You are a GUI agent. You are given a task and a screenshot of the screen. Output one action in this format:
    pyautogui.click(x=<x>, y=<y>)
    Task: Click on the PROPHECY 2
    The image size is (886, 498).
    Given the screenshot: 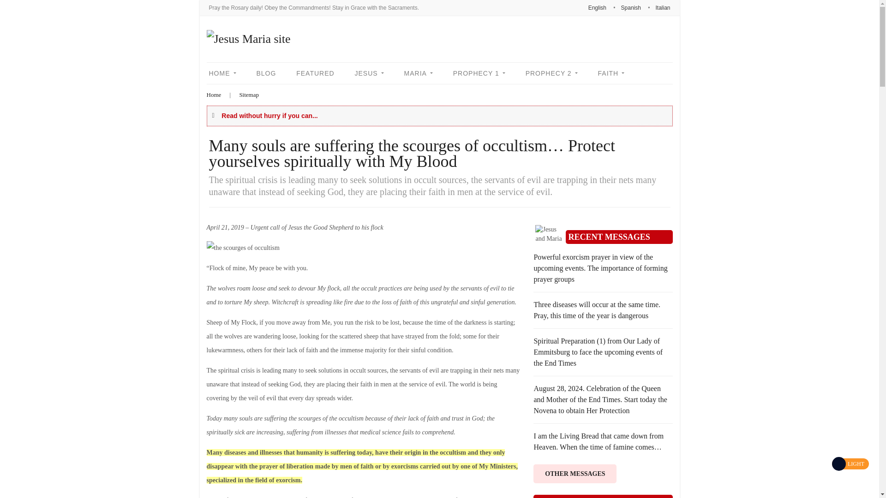 What is the action you would take?
    pyautogui.click(x=552, y=73)
    